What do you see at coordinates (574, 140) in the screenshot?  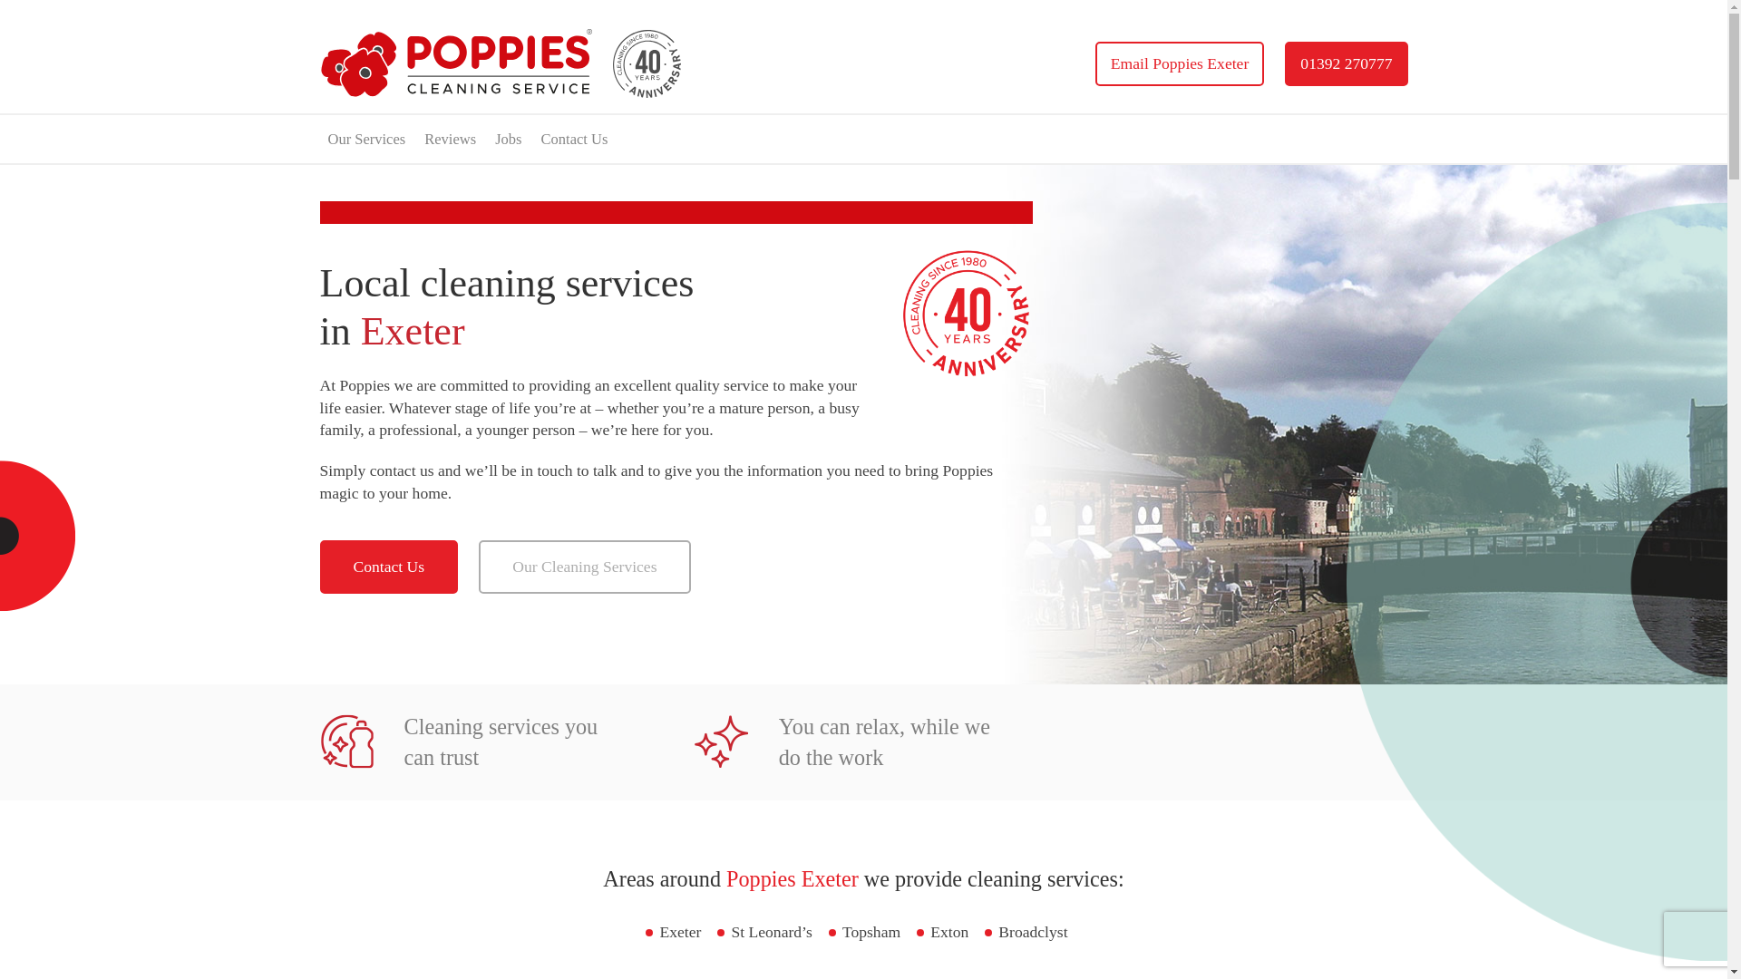 I see `Contact Us` at bounding box center [574, 140].